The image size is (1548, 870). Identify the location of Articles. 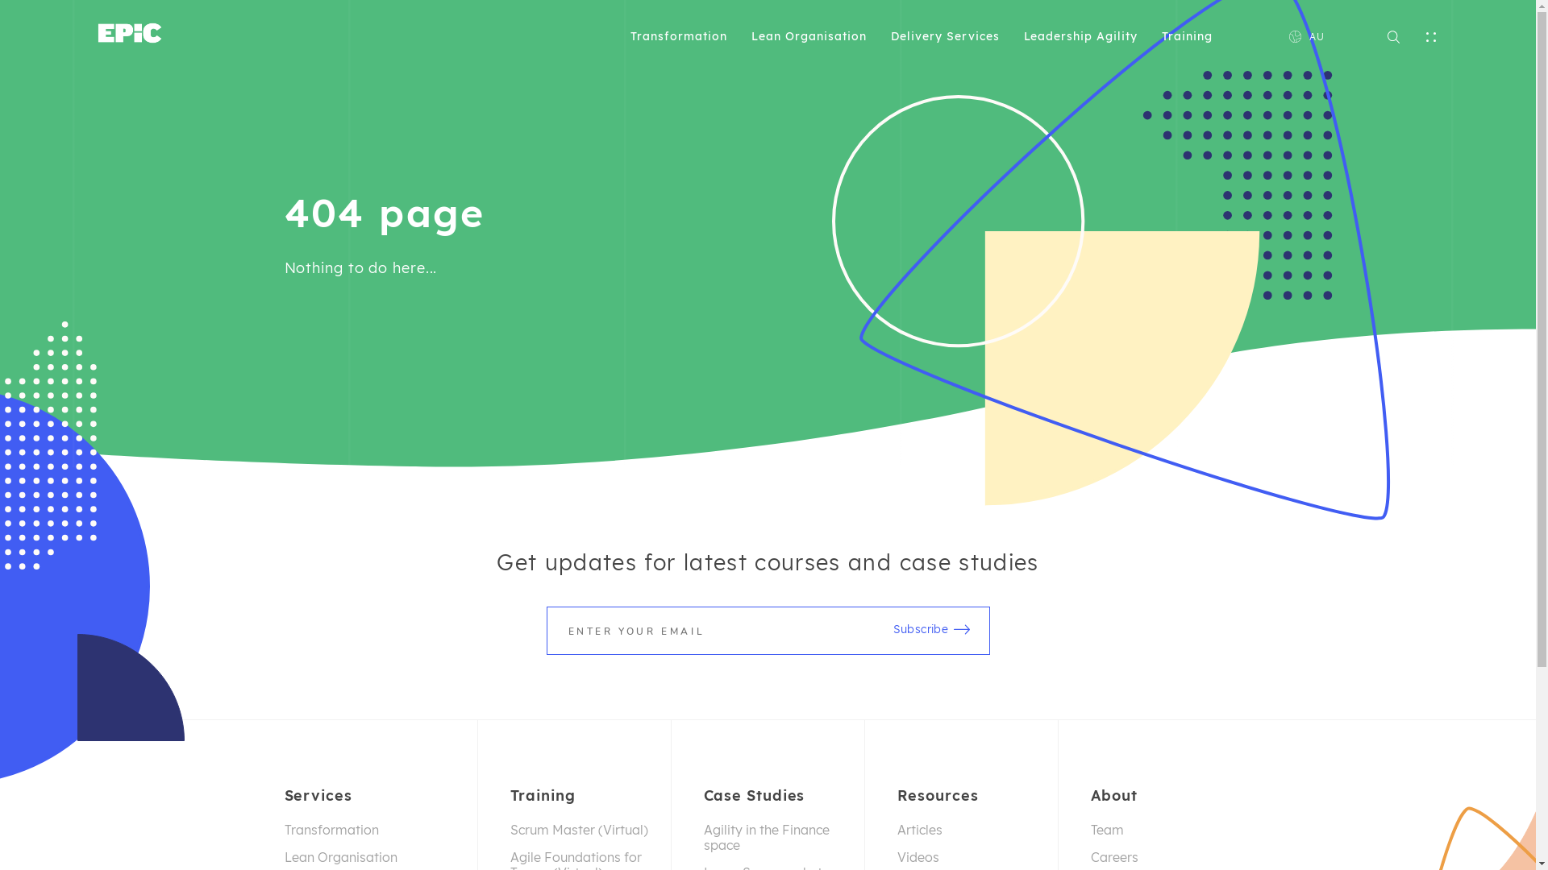
(974, 830).